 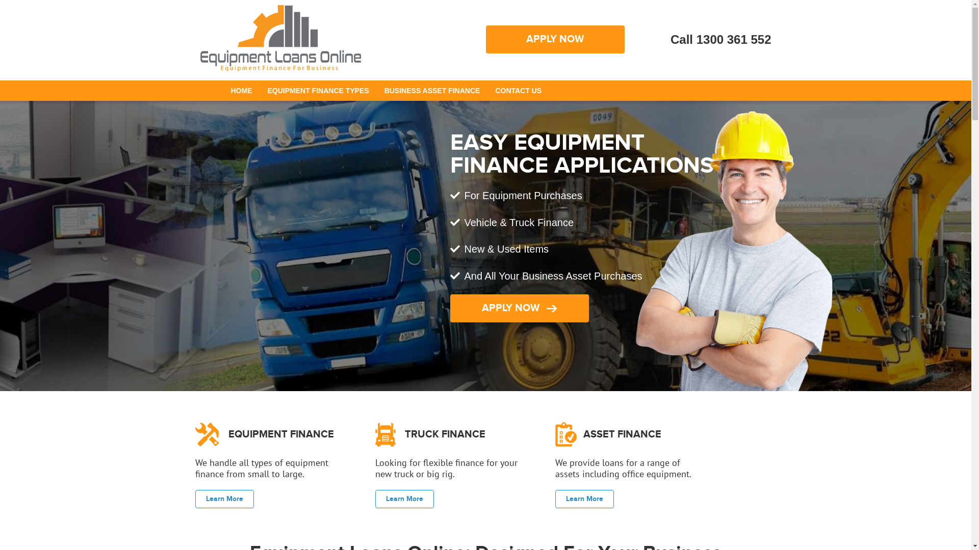 What do you see at coordinates (519, 309) in the screenshot?
I see `APPLY NOW` at bounding box center [519, 309].